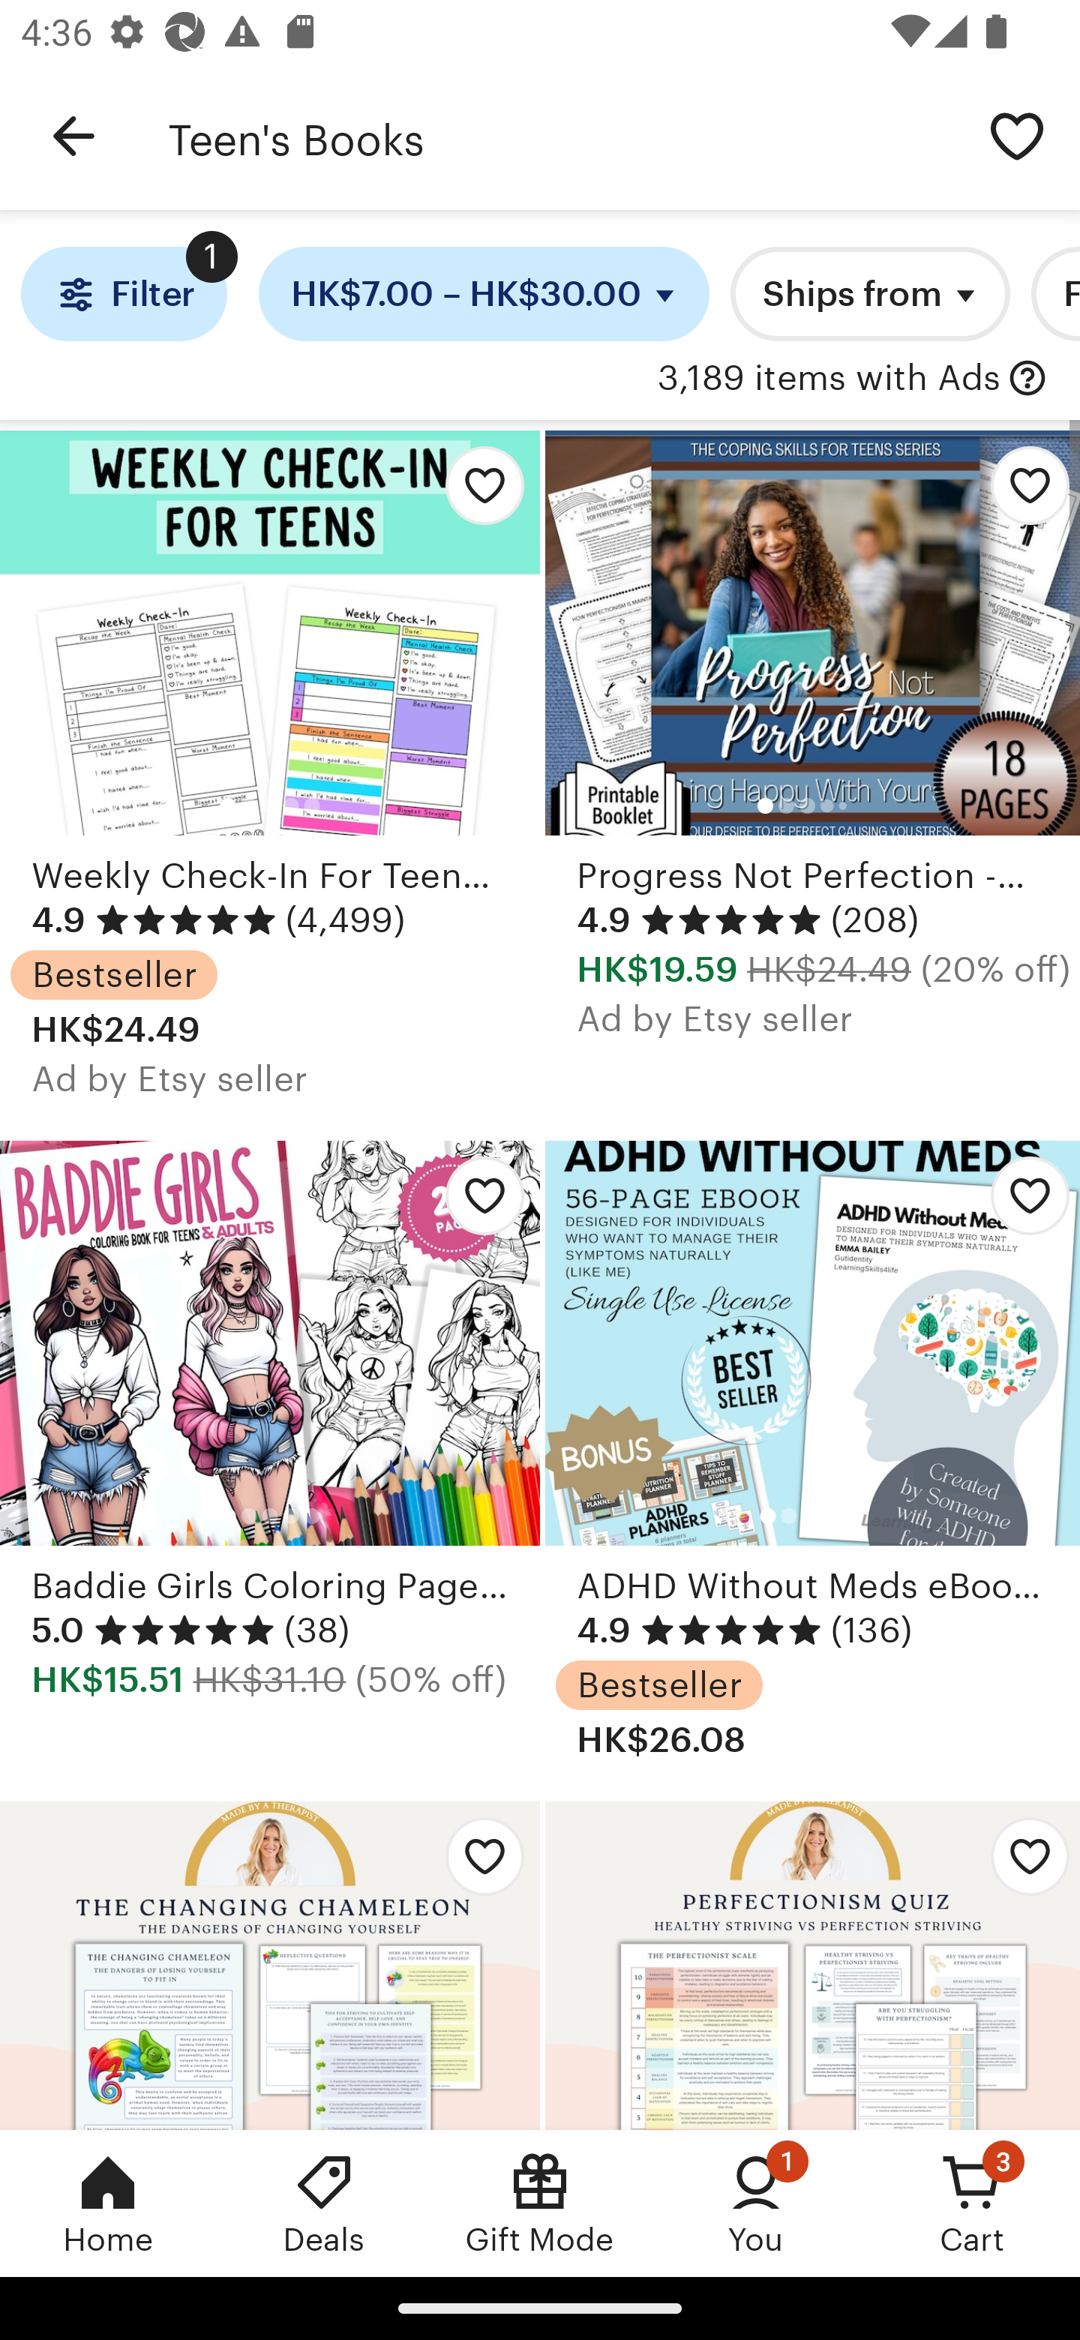  I want to click on HK$7.00 – HK$30.00, so click(484, 294).